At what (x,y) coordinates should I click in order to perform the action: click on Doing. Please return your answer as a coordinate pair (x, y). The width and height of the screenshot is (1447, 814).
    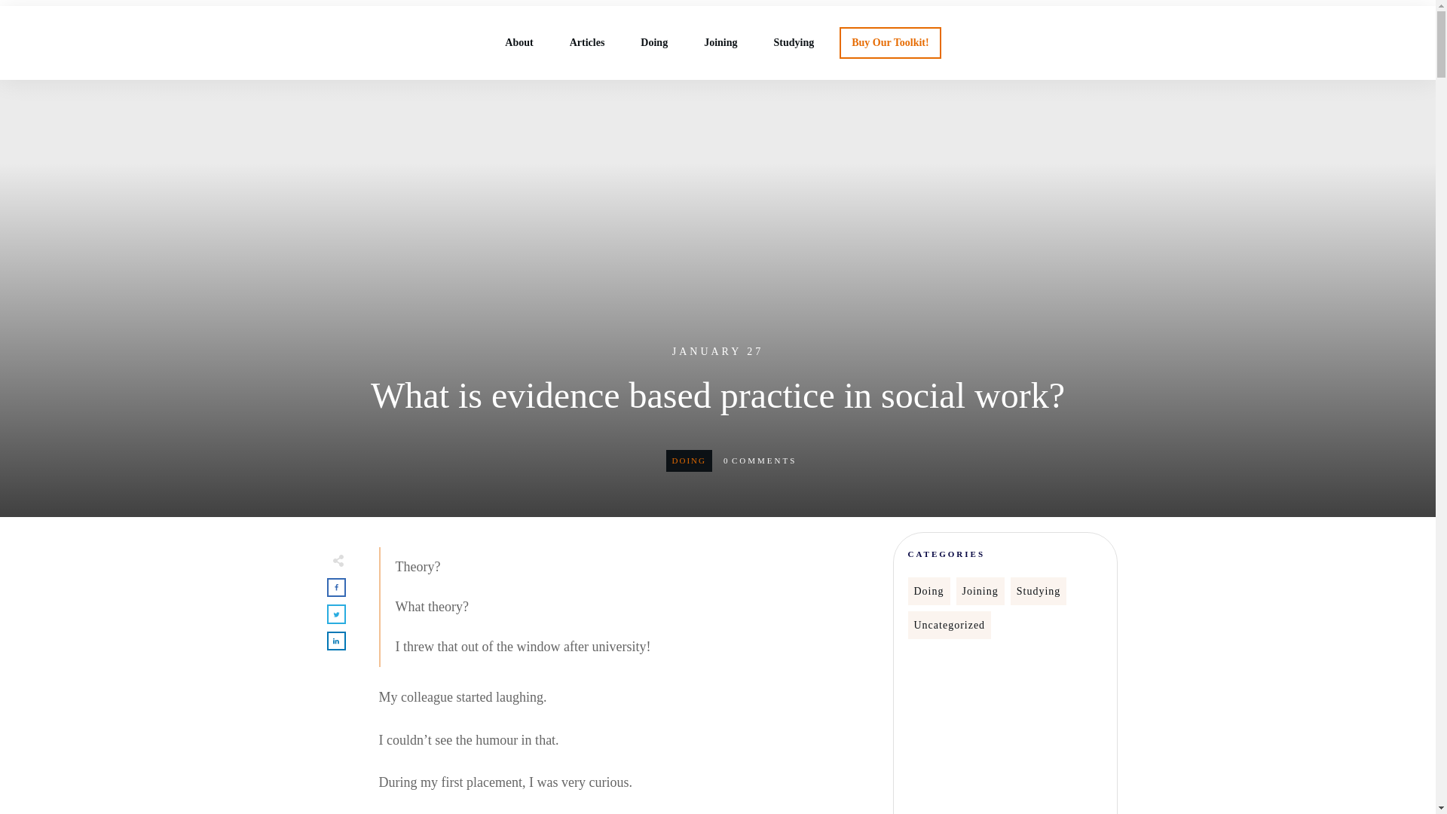
    Looking at the image, I should click on (654, 43).